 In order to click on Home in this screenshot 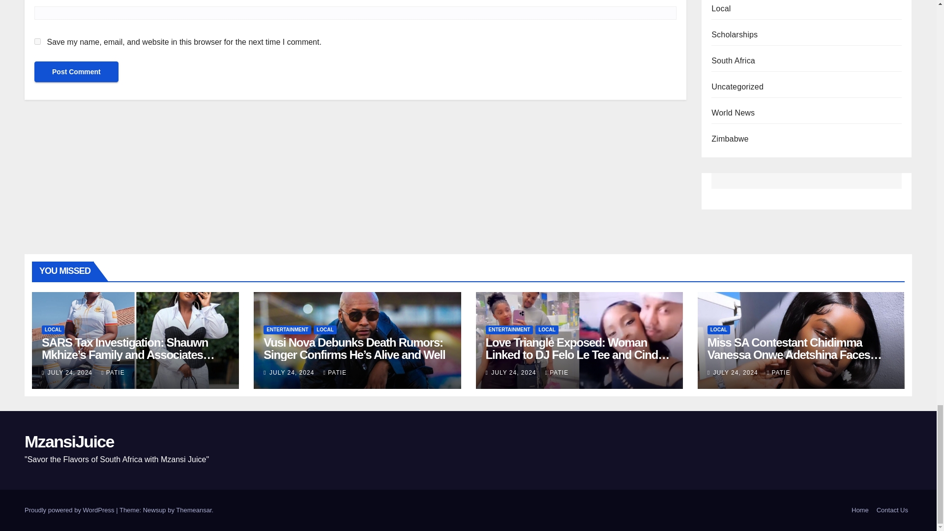, I will do `click(860, 510)`.